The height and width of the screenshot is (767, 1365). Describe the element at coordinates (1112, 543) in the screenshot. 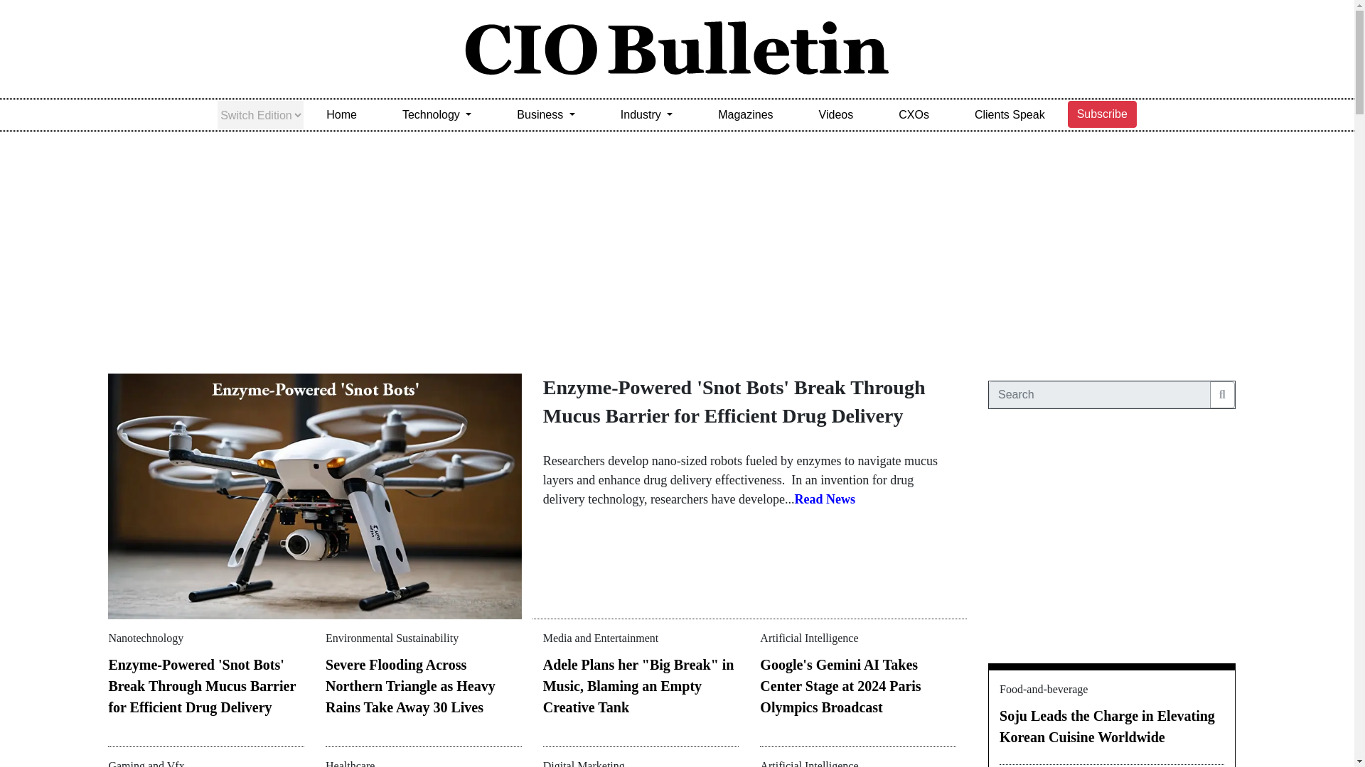

I see `Advertisement` at that location.